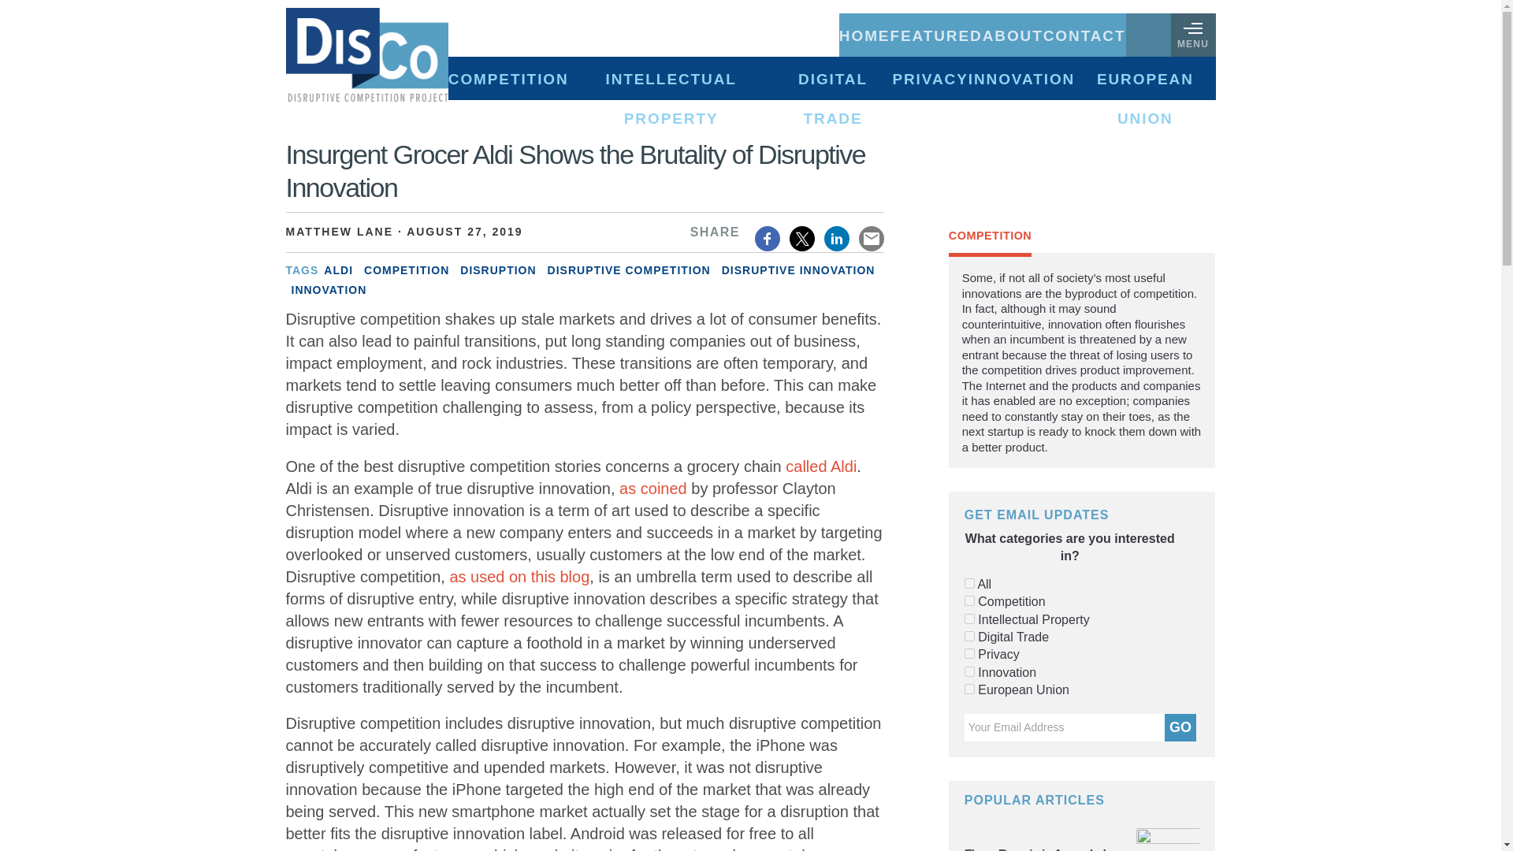 The height and width of the screenshot is (851, 1513). Describe the element at coordinates (930, 79) in the screenshot. I see `PRIVACY` at that location.